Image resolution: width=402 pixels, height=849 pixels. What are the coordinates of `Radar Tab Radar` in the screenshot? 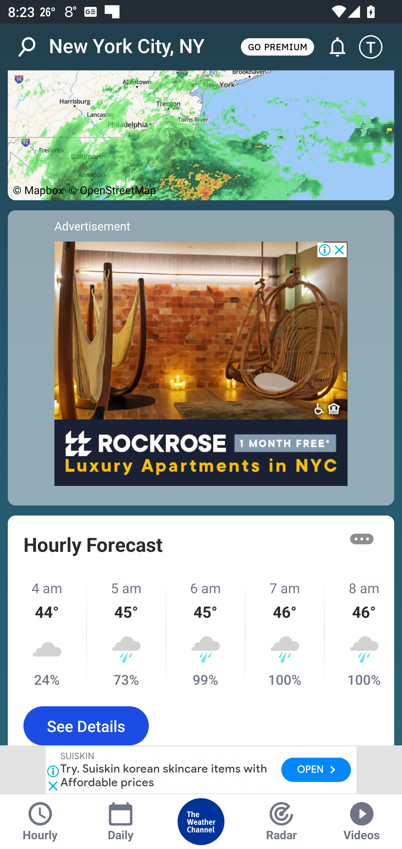 It's located at (281, 822).